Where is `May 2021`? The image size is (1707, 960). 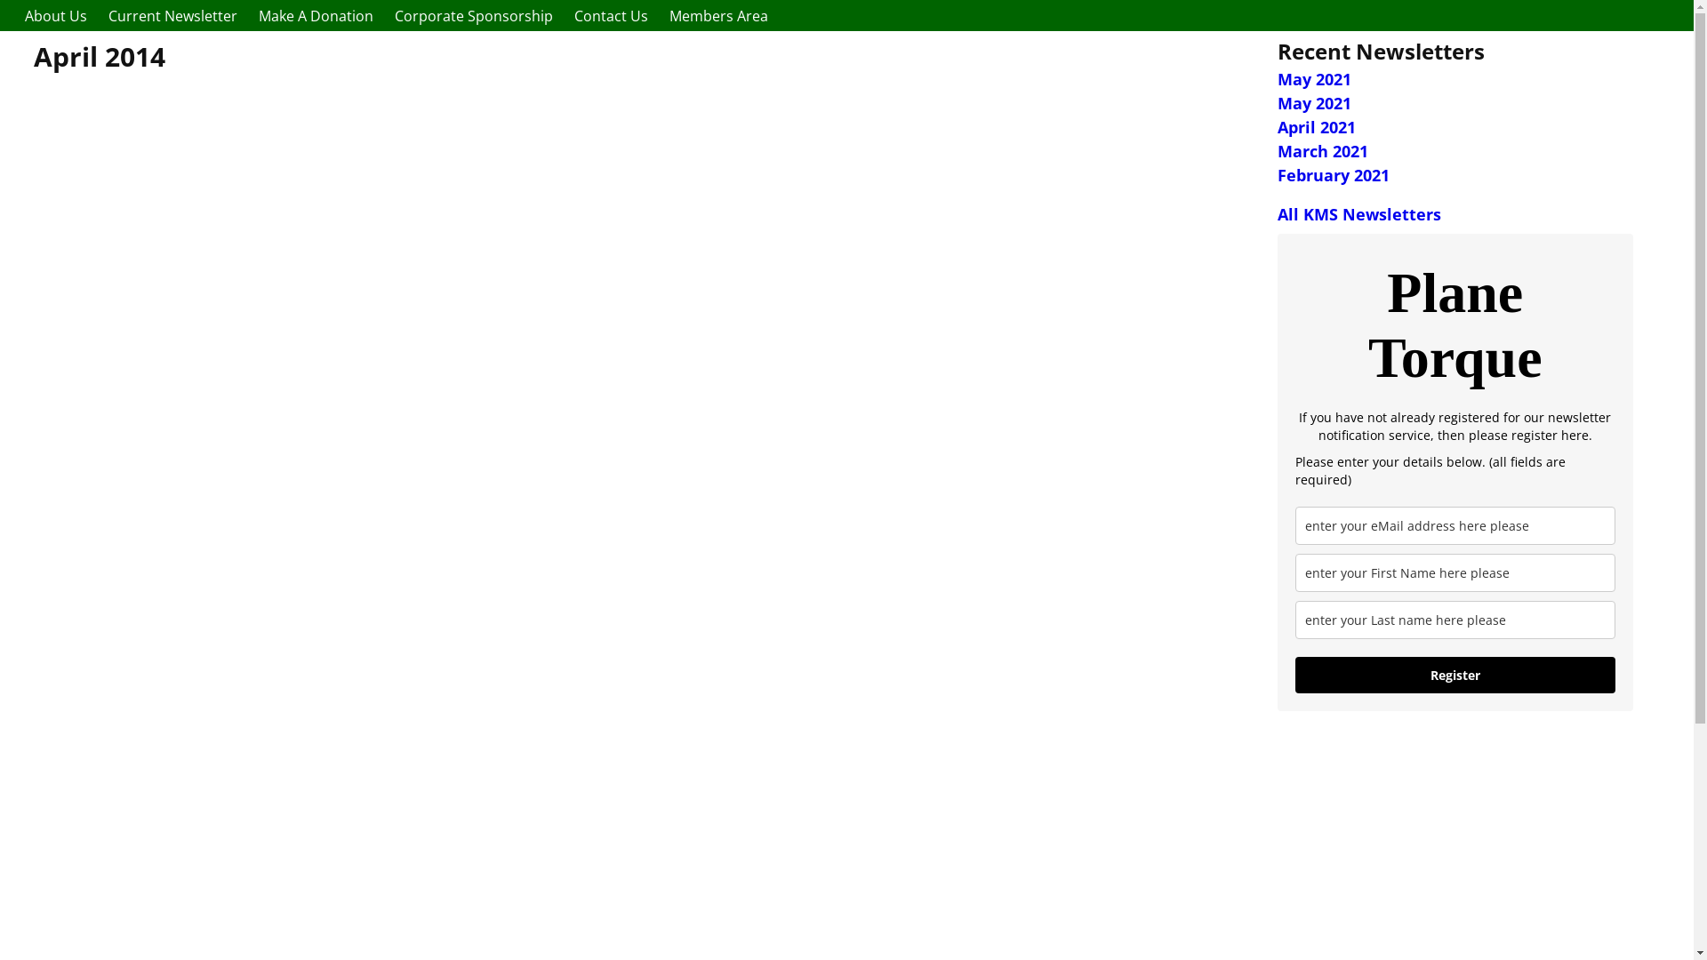 May 2021 is located at coordinates (1314, 103).